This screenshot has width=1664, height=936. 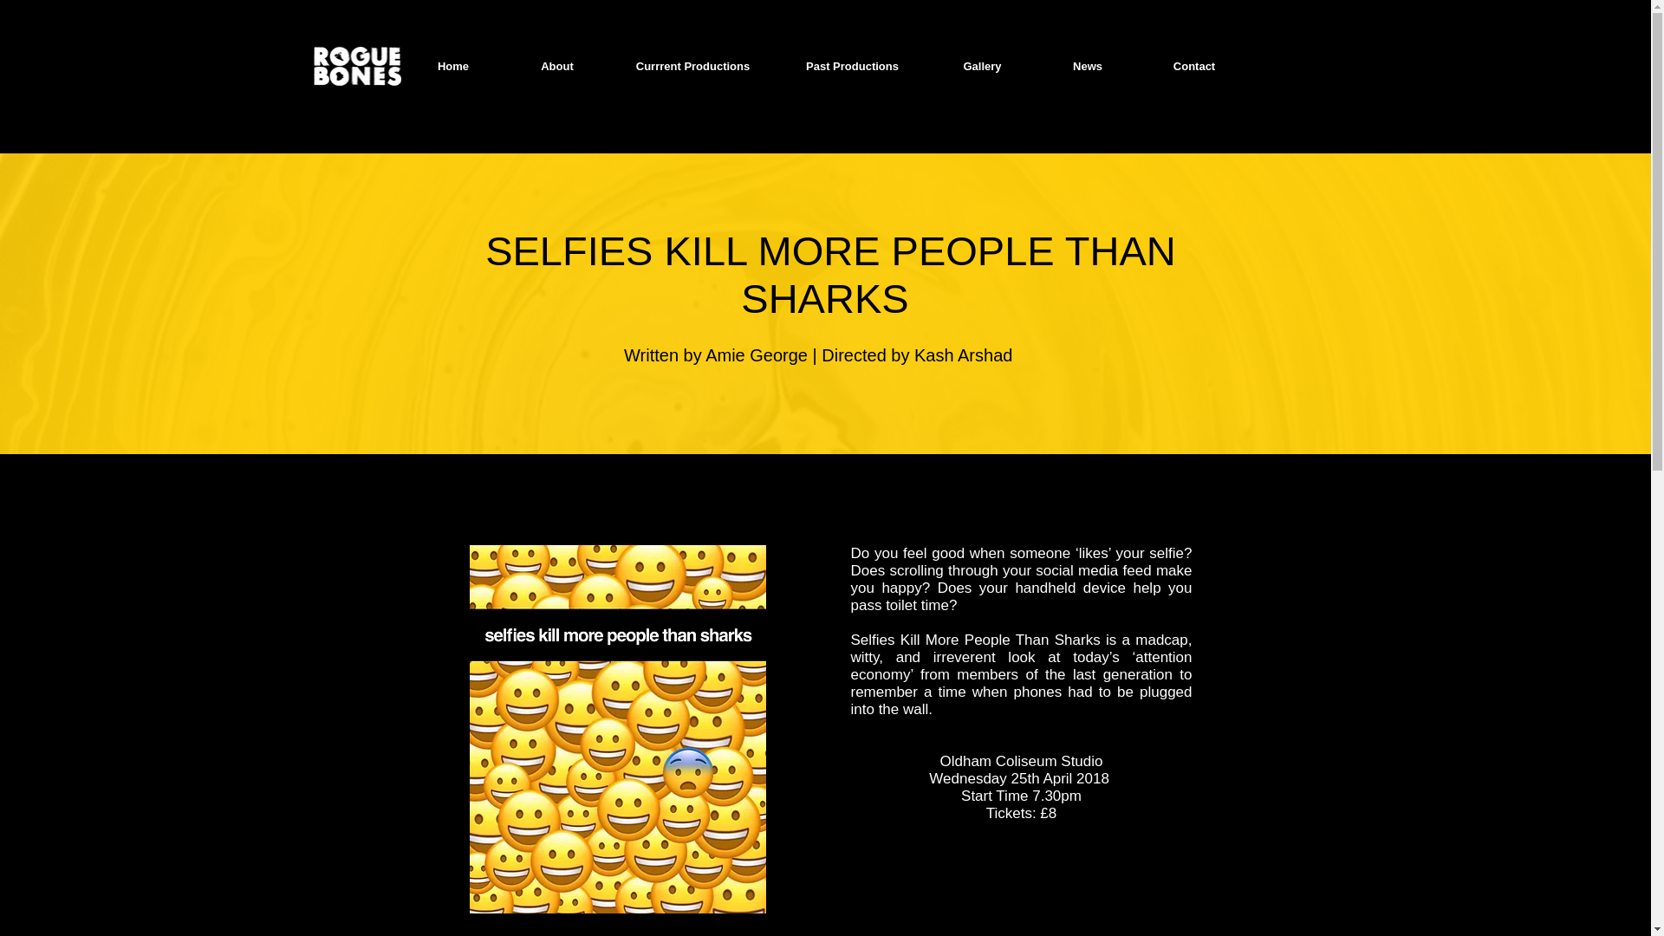 What do you see at coordinates (981, 66) in the screenshot?
I see `Gallery` at bounding box center [981, 66].